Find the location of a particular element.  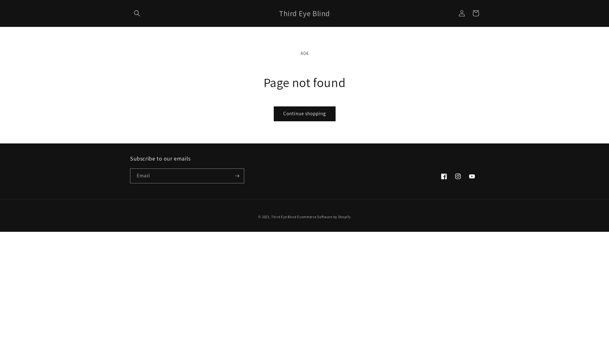

Third Eye Blind is located at coordinates (304, 13).